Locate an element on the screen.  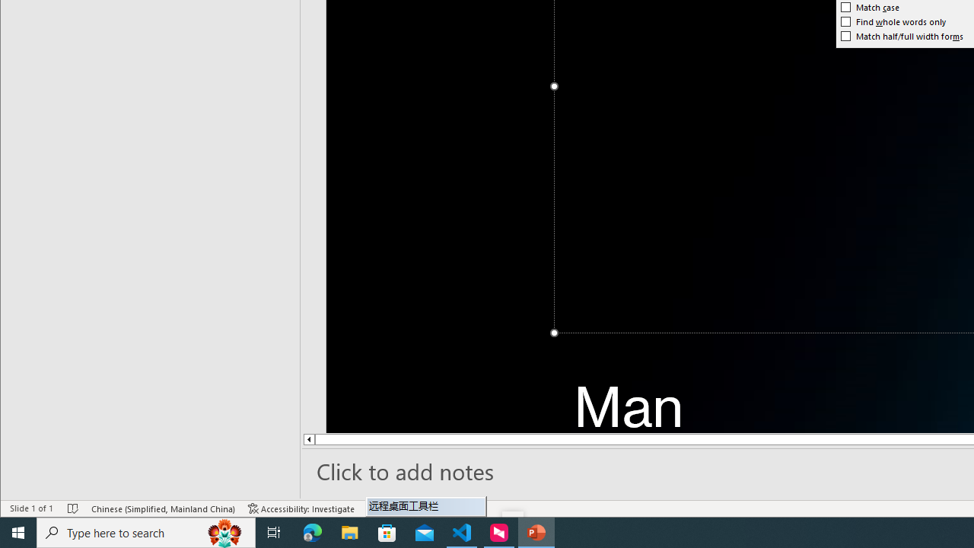
Match case is located at coordinates (871, 8).